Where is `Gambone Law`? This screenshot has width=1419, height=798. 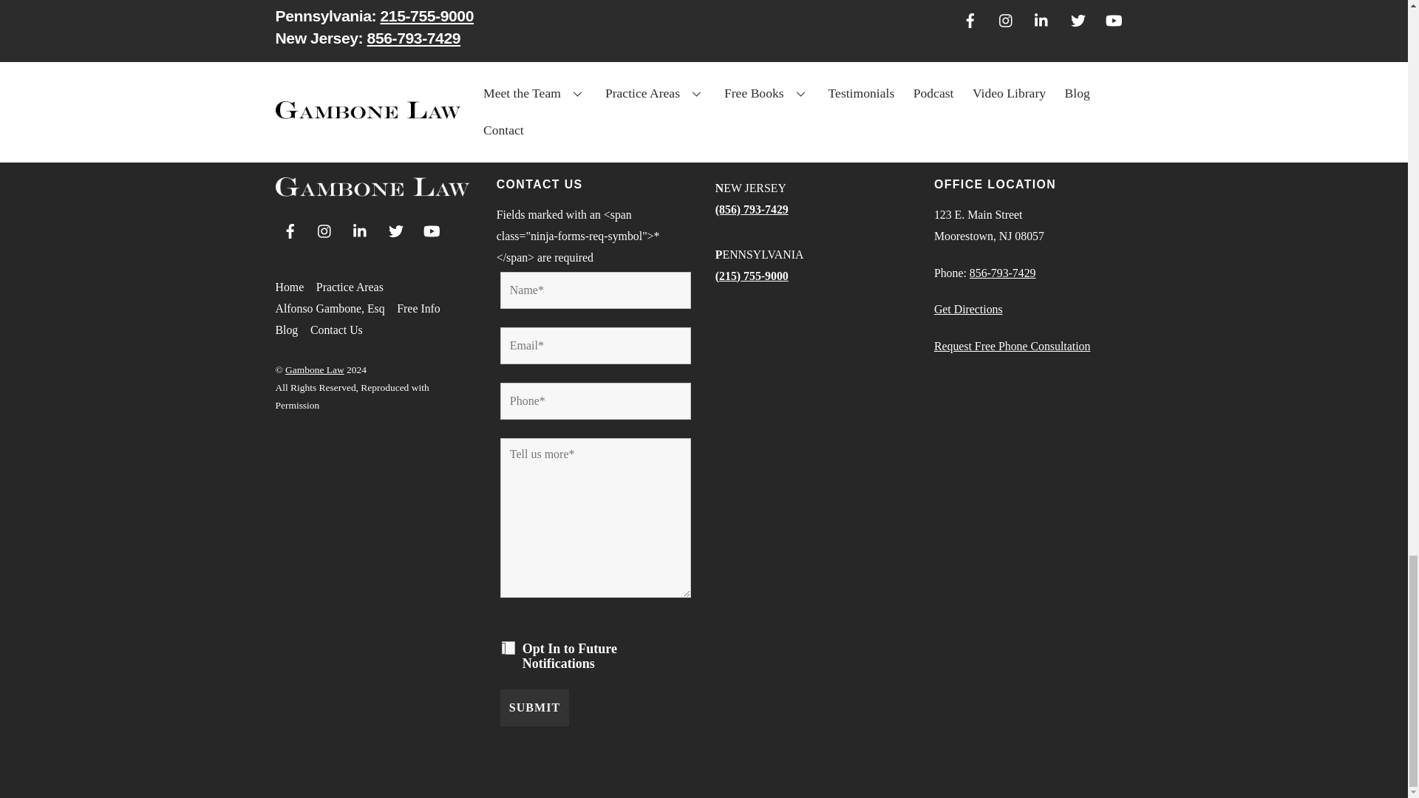 Gambone Law is located at coordinates (371, 191).